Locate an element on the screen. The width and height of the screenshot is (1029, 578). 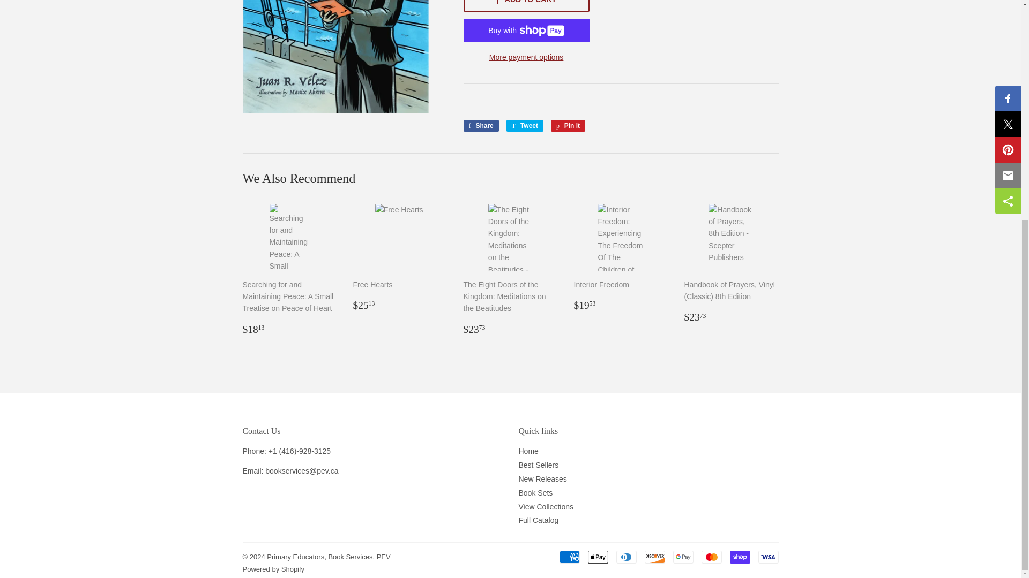
Shop Pay is located at coordinates (711, 557).